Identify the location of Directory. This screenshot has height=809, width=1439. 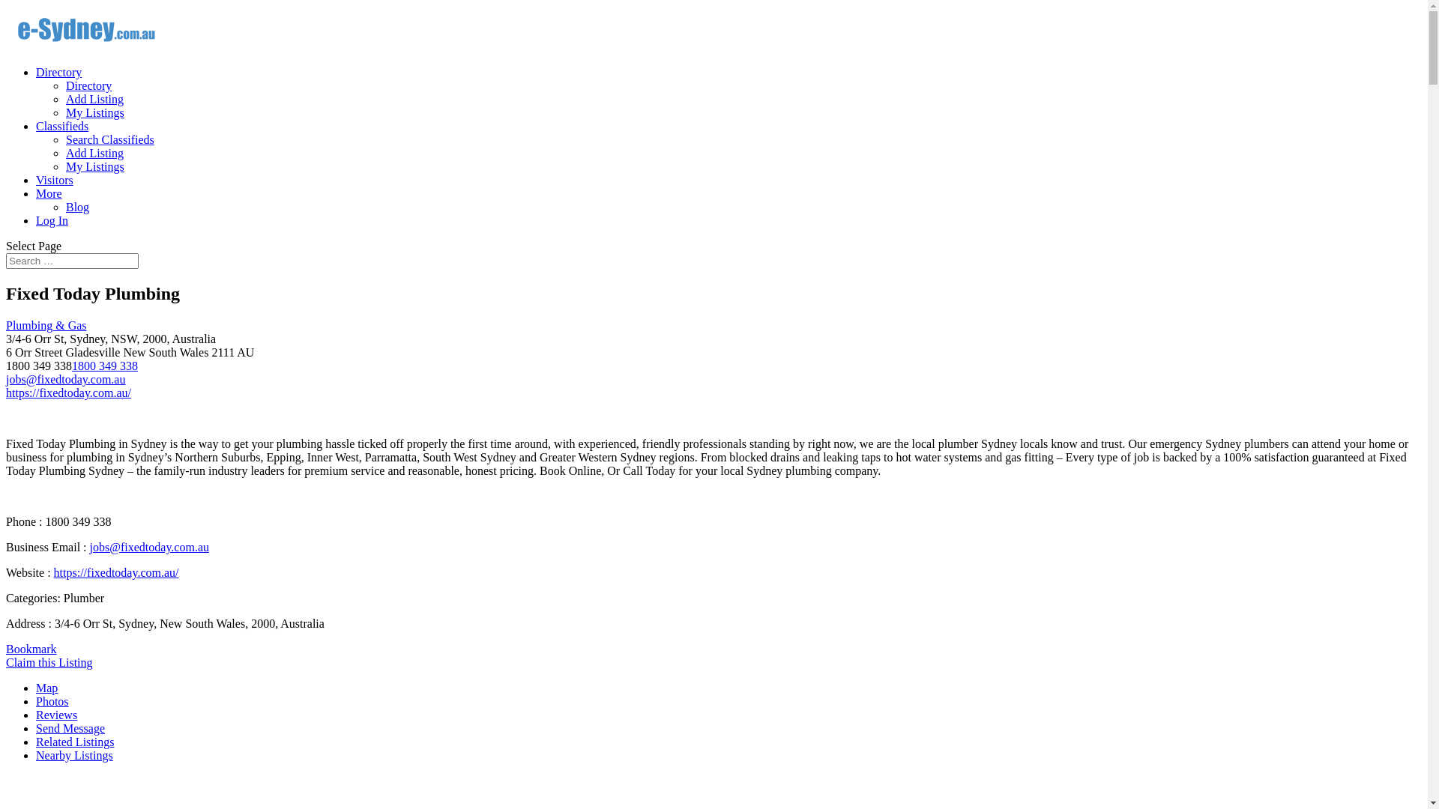
(88, 85).